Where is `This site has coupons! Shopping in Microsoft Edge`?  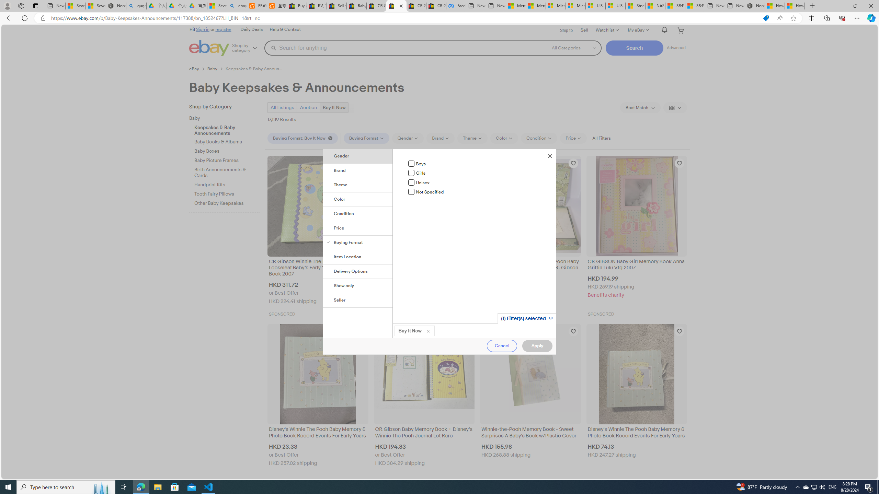 This site has coupons! Shopping in Microsoft Edge is located at coordinates (766, 18).